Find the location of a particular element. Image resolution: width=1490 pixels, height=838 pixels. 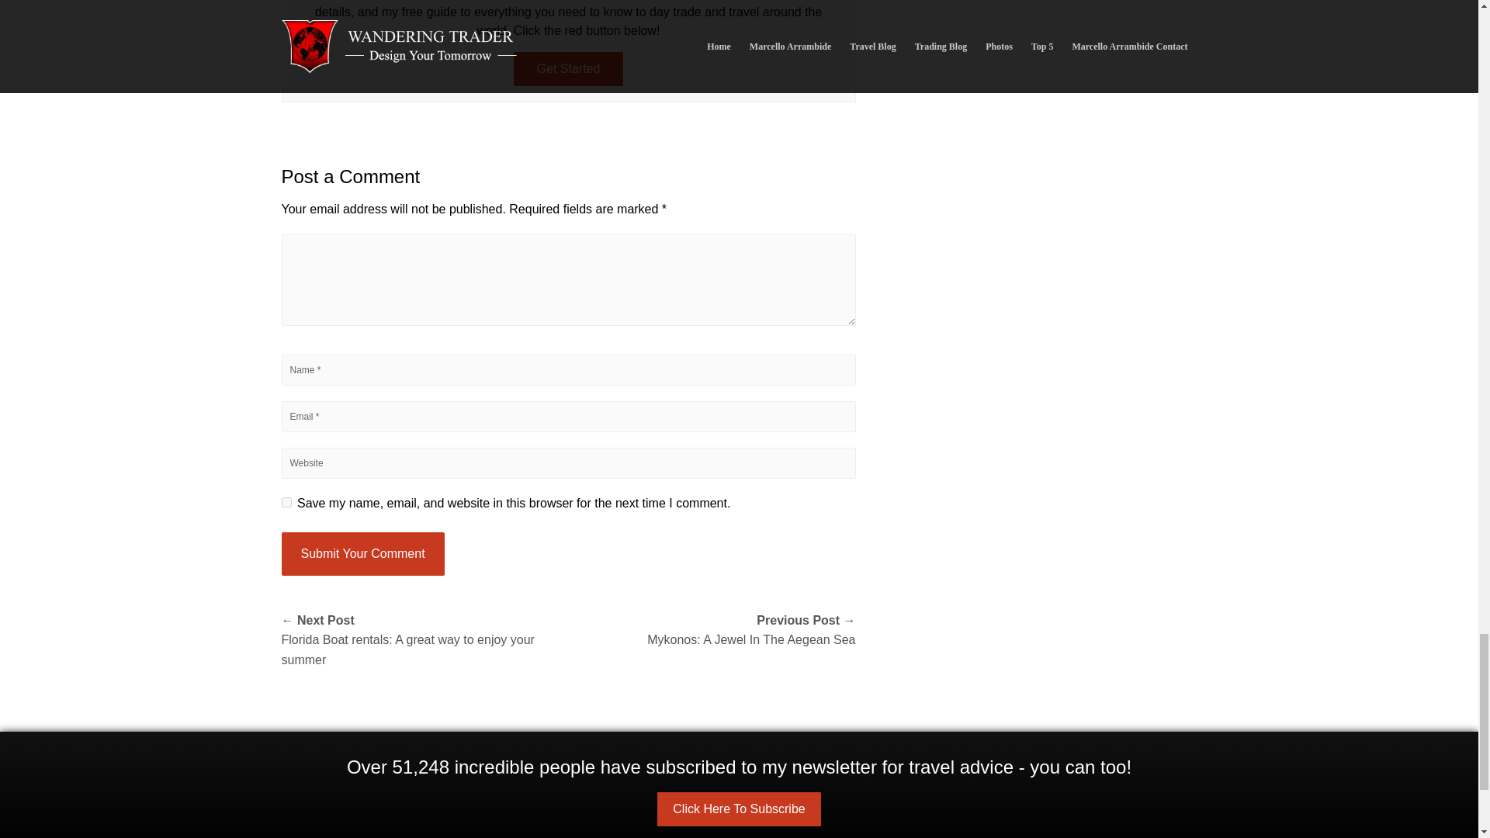

Mykonos: A Jewel In The Aegean Sea is located at coordinates (711, 630).